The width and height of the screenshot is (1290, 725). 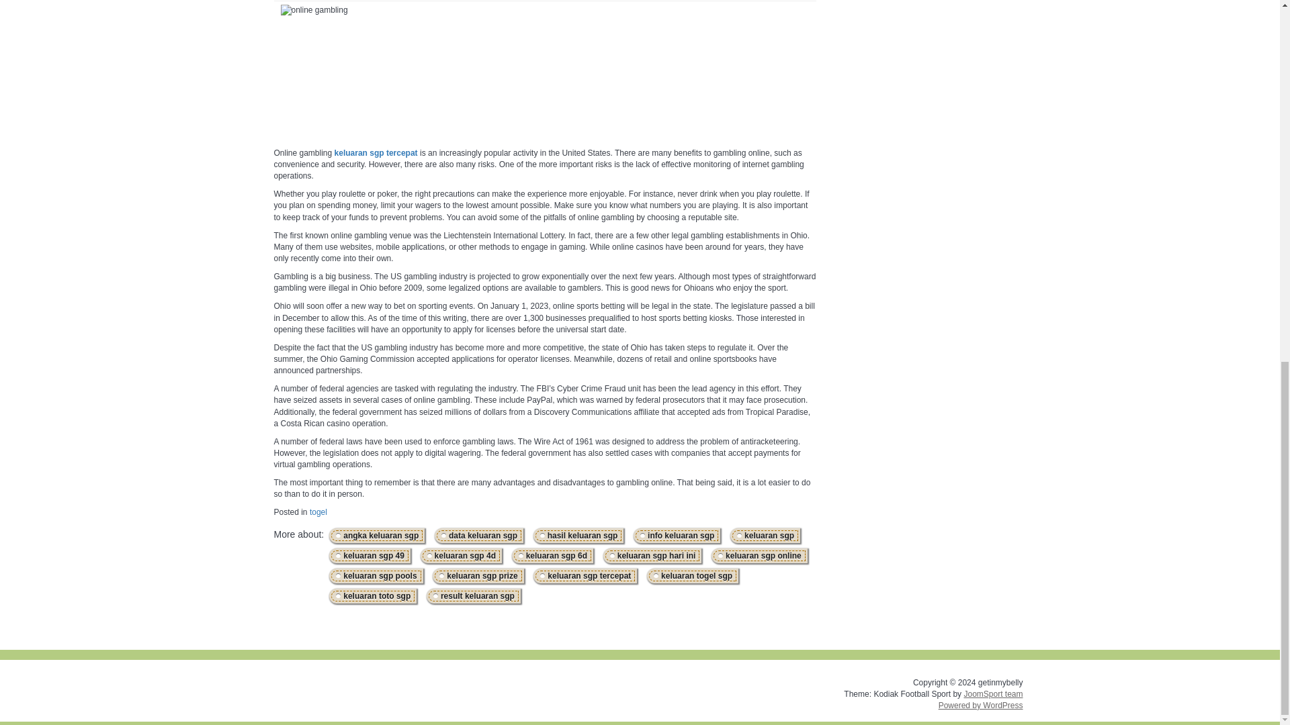 What do you see at coordinates (318, 512) in the screenshot?
I see `togel` at bounding box center [318, 512].